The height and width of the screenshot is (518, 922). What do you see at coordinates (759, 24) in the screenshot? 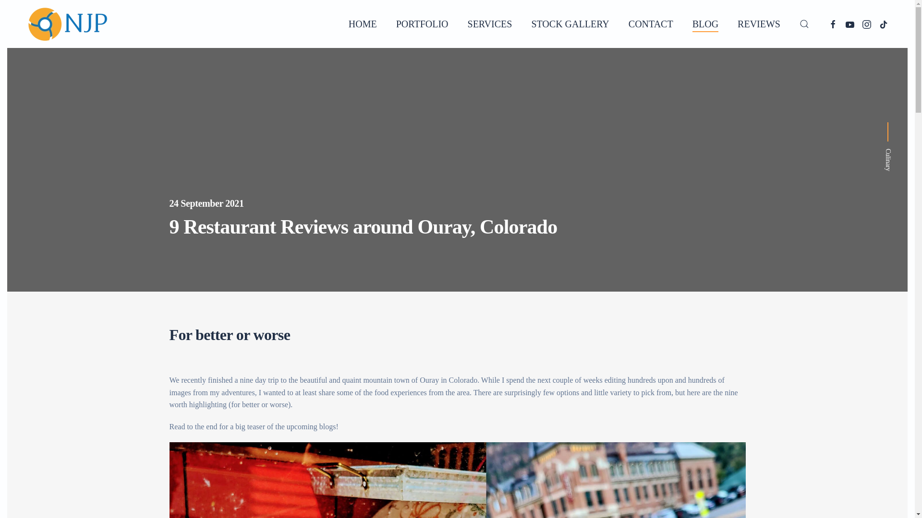
I see `REVIEWS` at bounding box center [759, 24].